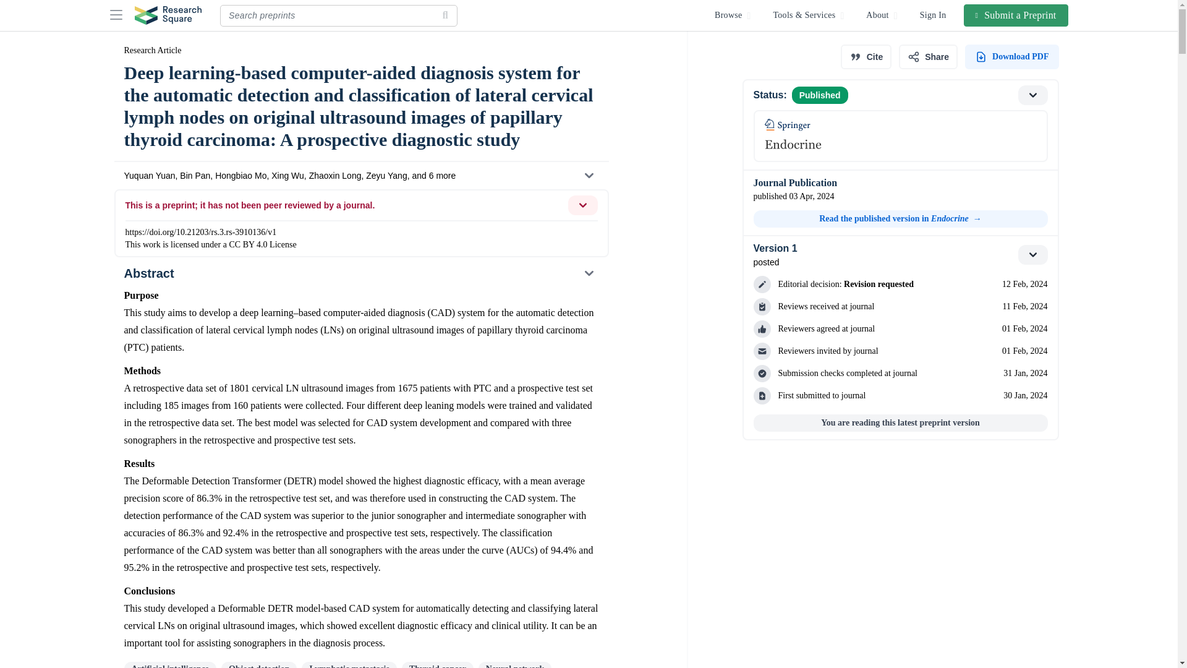 Image resolution: width=1187 pixels, height=668 pixels. I want to click on Submit a Preprint, so click(1016, 15).